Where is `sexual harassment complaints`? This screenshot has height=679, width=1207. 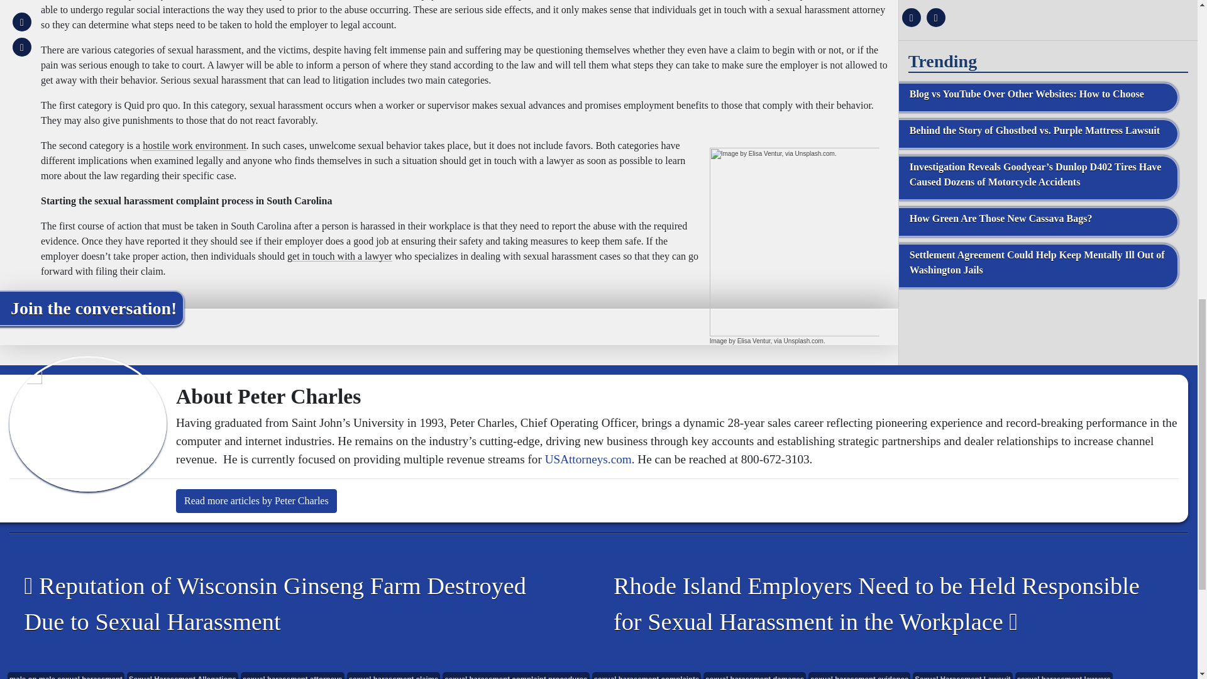
sexual harassment complaints is located at coordinates (646, 675).